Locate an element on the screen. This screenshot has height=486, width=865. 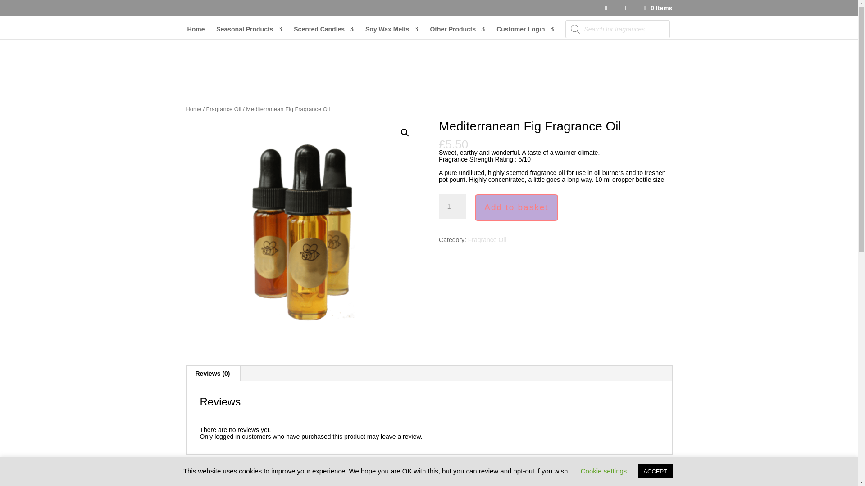
Other Products is located at coordinates (457, 32).